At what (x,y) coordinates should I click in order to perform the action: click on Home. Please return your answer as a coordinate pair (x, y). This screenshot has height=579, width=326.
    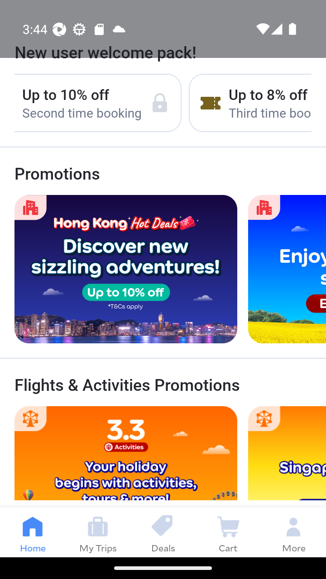
    Looking at the image, I should click on (33, 532).